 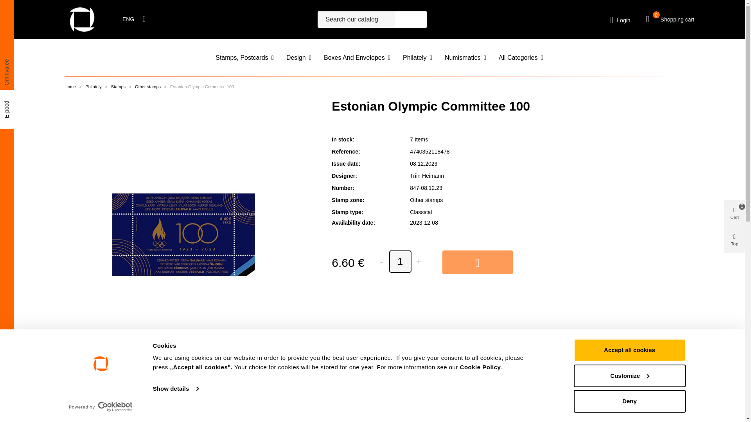 I want to click on Cookie Policy, so click(x=480, y=367).